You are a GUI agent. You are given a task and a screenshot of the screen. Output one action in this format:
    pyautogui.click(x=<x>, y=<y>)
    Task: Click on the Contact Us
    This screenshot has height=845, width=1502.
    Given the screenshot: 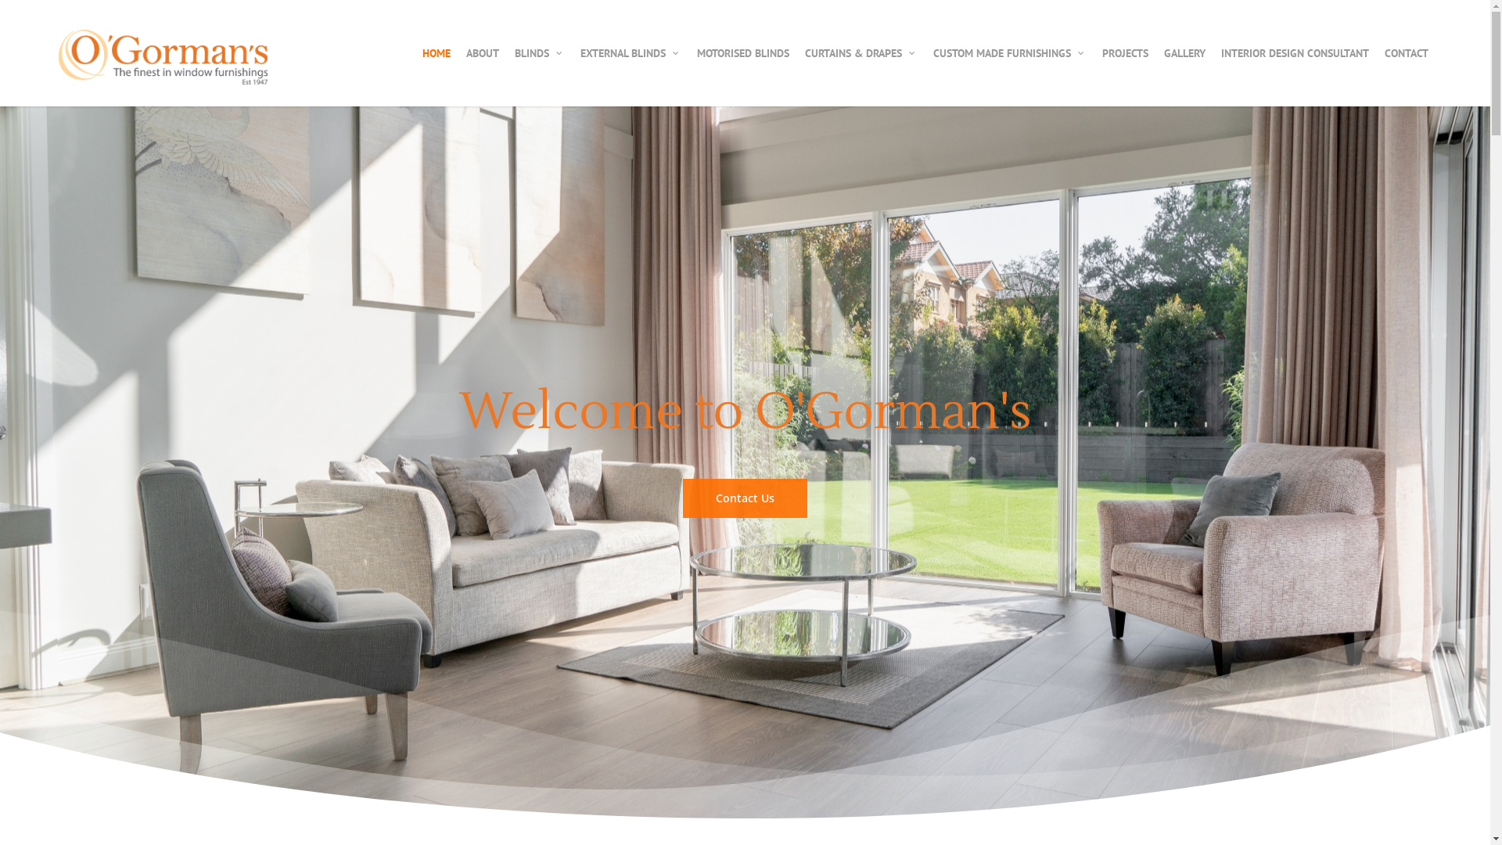 What is the action you would take?
    pyautogui.click(x=745, y=498)
    